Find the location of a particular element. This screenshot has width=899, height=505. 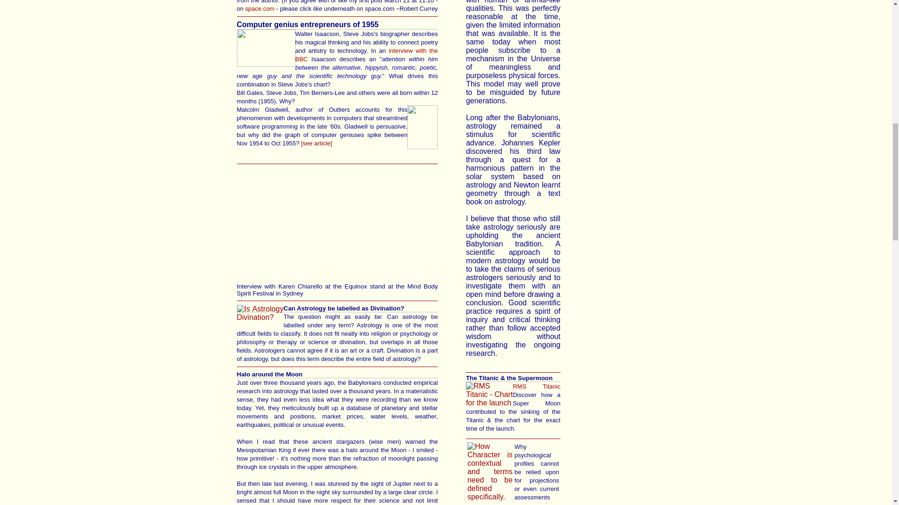

RMS Titanic is located at coordinates (536, 385).